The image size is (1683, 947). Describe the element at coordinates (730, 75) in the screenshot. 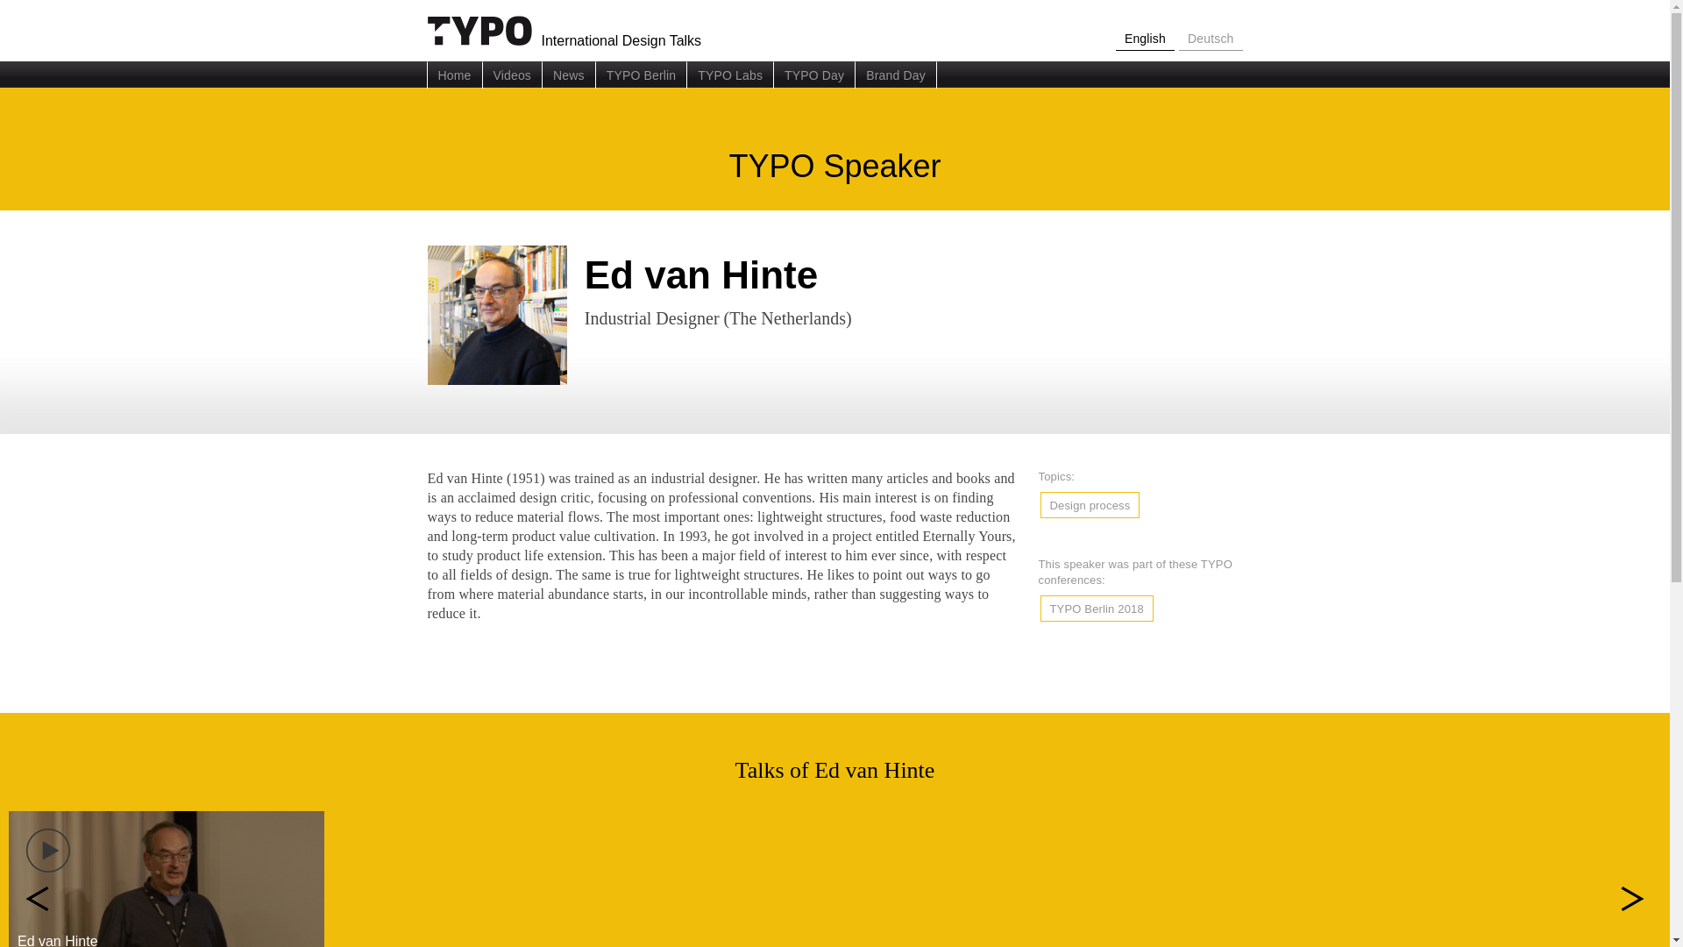

I see `TYPO Labs` at that location.